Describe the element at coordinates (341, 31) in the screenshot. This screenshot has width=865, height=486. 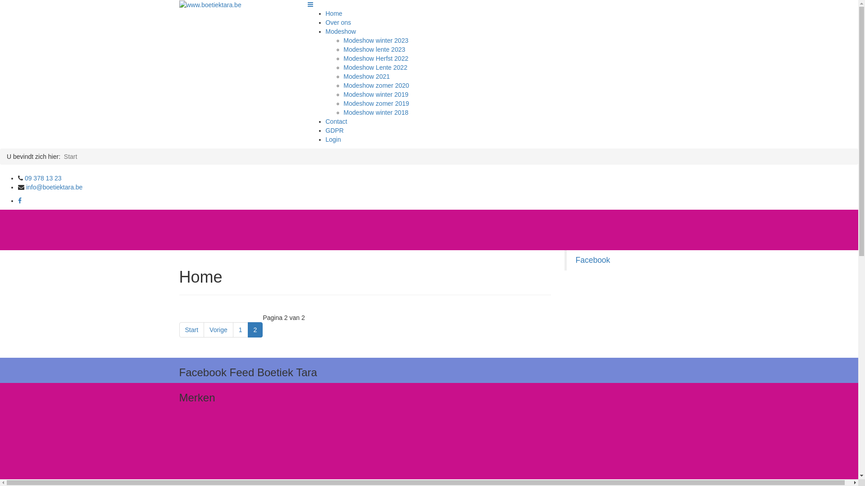
I see `Modeshow` at that location.